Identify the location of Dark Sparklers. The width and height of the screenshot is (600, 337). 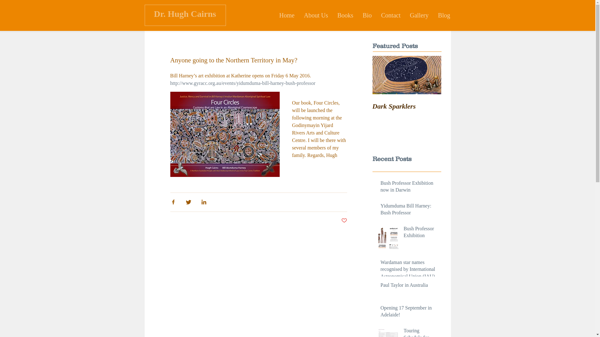
(407, 106).